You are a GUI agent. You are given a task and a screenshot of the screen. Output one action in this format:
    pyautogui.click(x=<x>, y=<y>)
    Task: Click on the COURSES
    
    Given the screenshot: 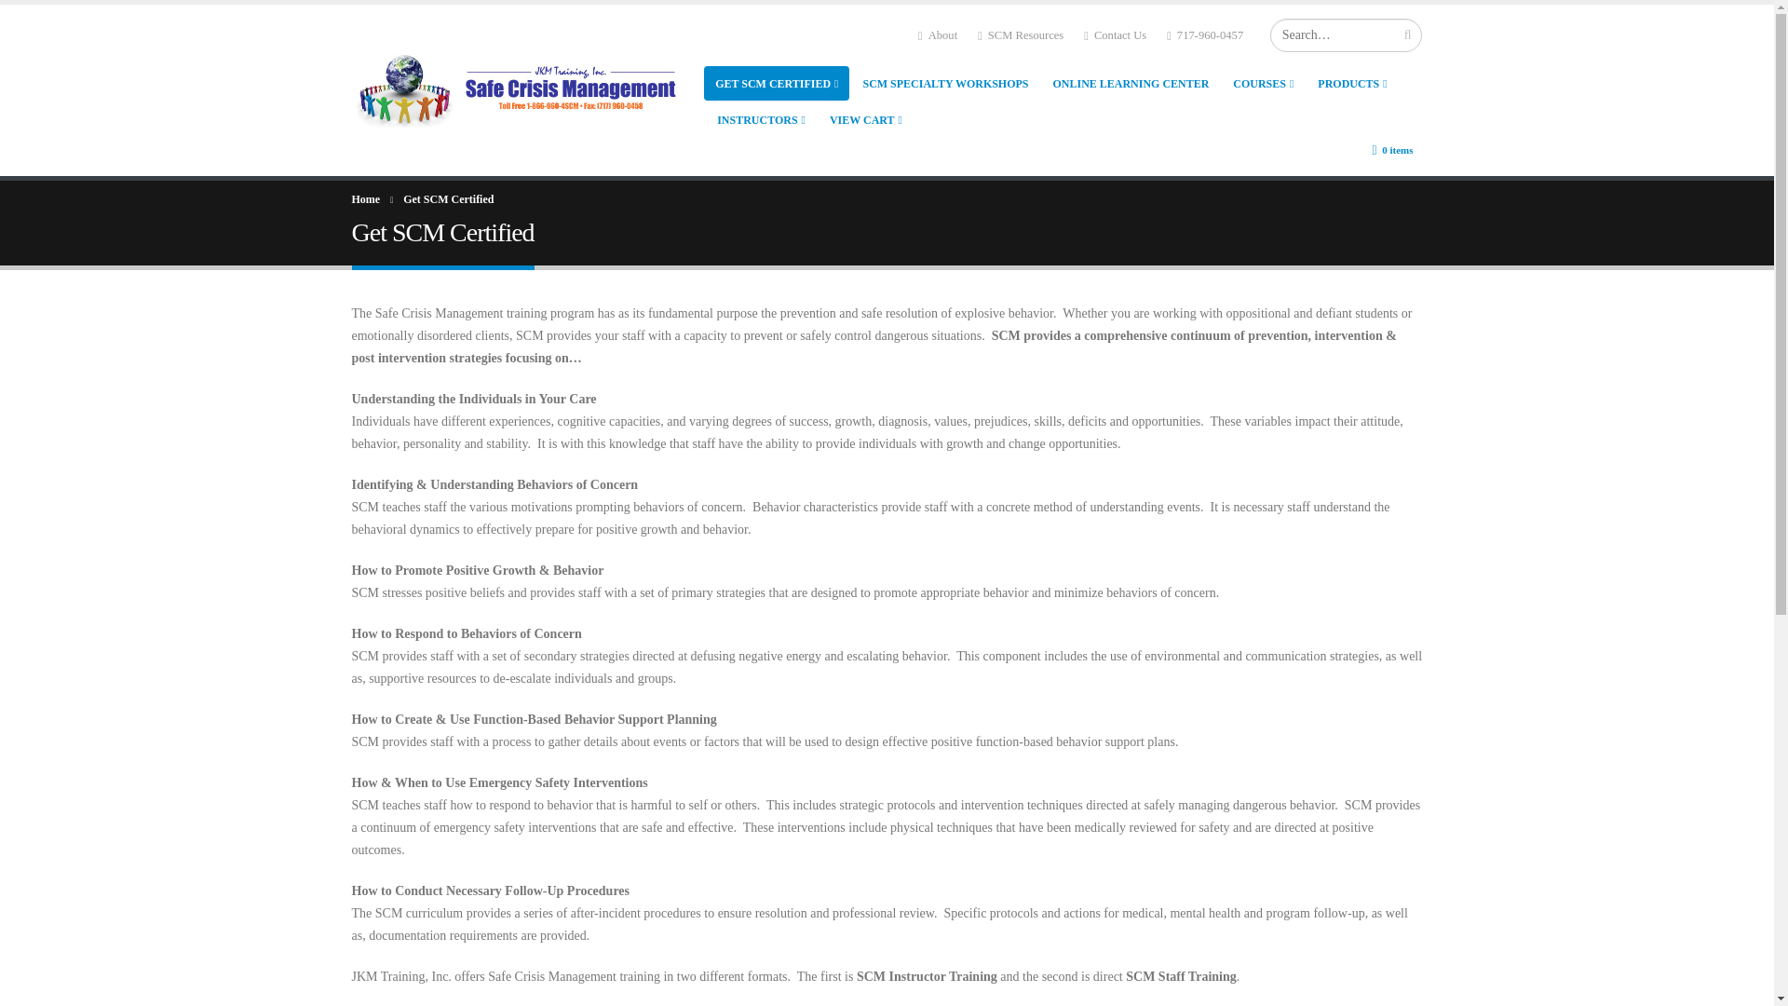 What is the action you would take?
    pyautogui.click(x=1263, y=84)
    